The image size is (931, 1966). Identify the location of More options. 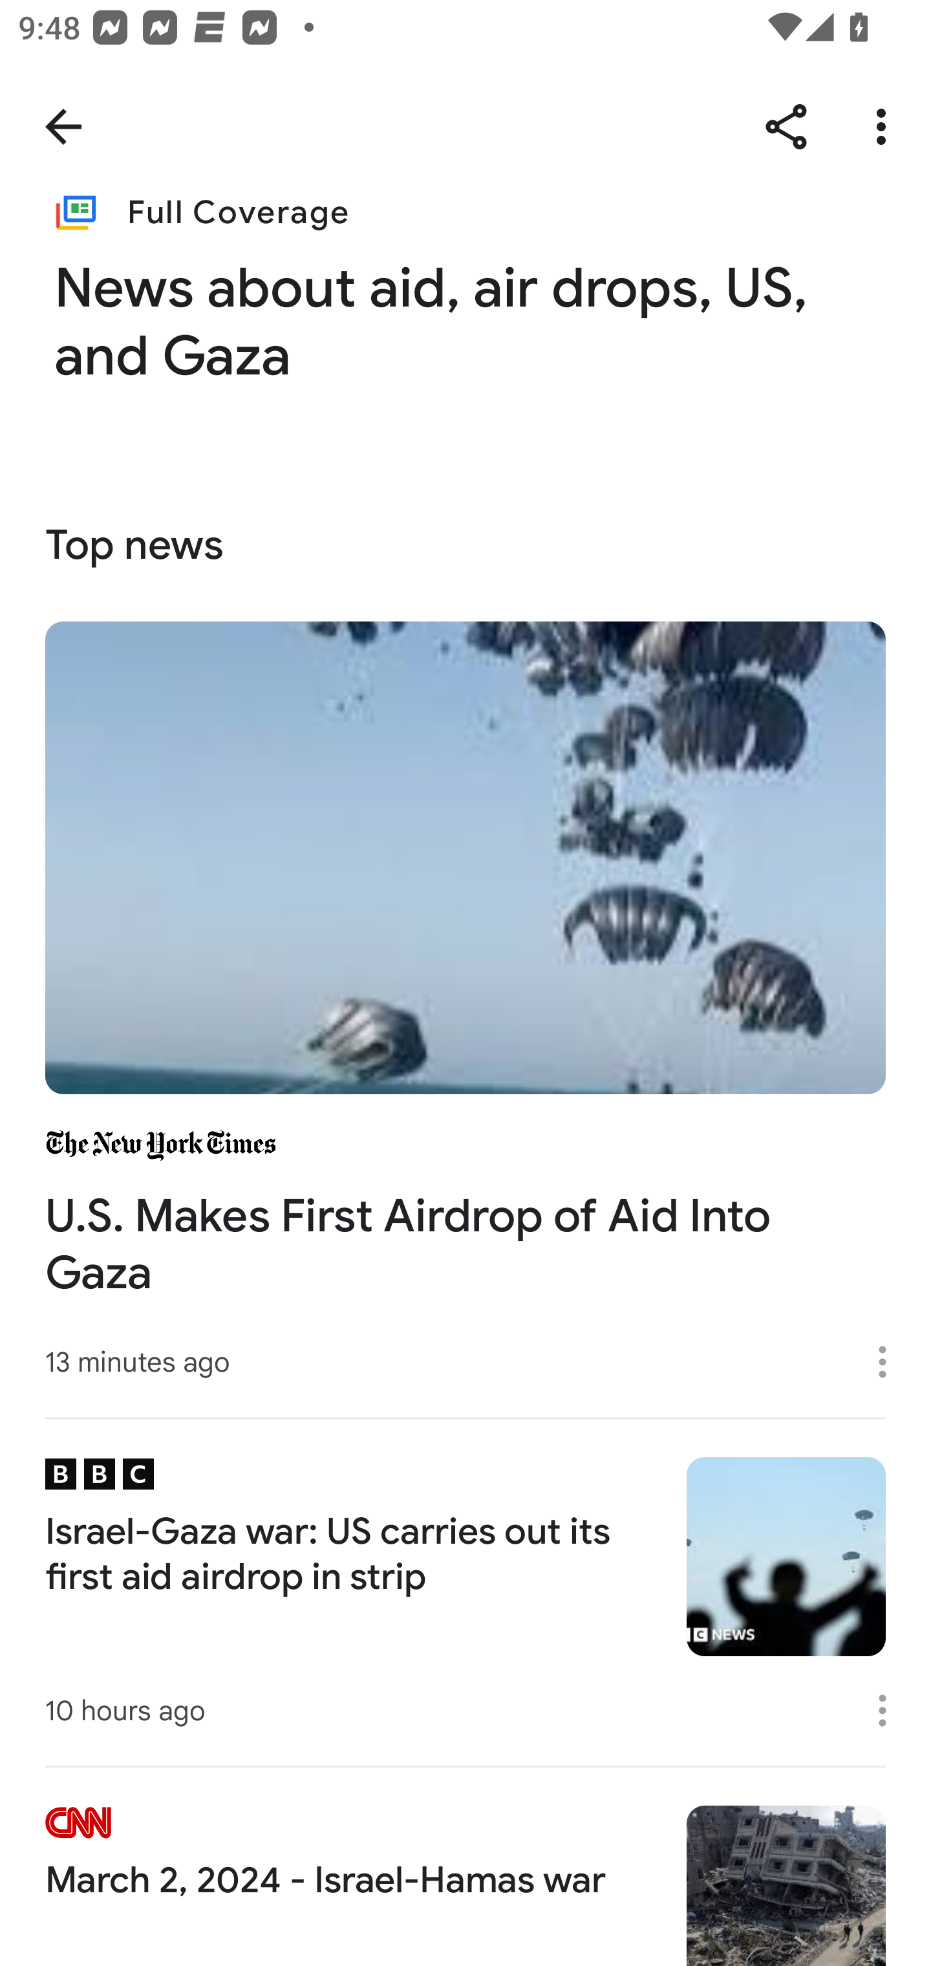
(886, 127).